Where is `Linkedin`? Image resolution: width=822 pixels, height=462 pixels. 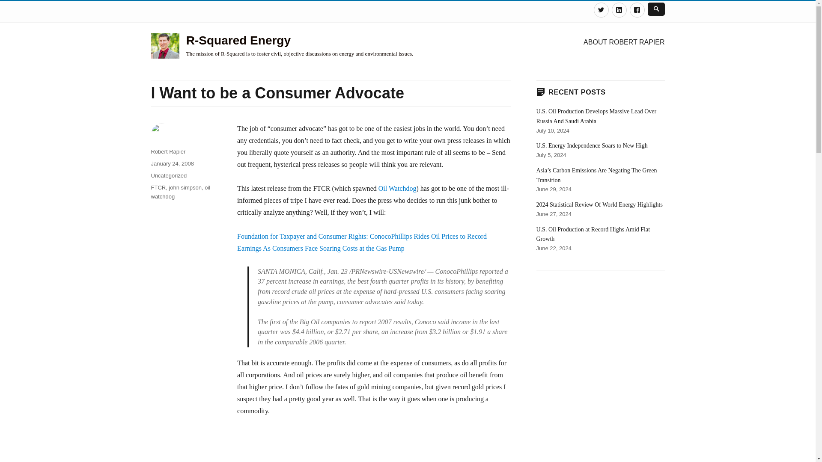 Linkedin is located at coordinates (619, 10).